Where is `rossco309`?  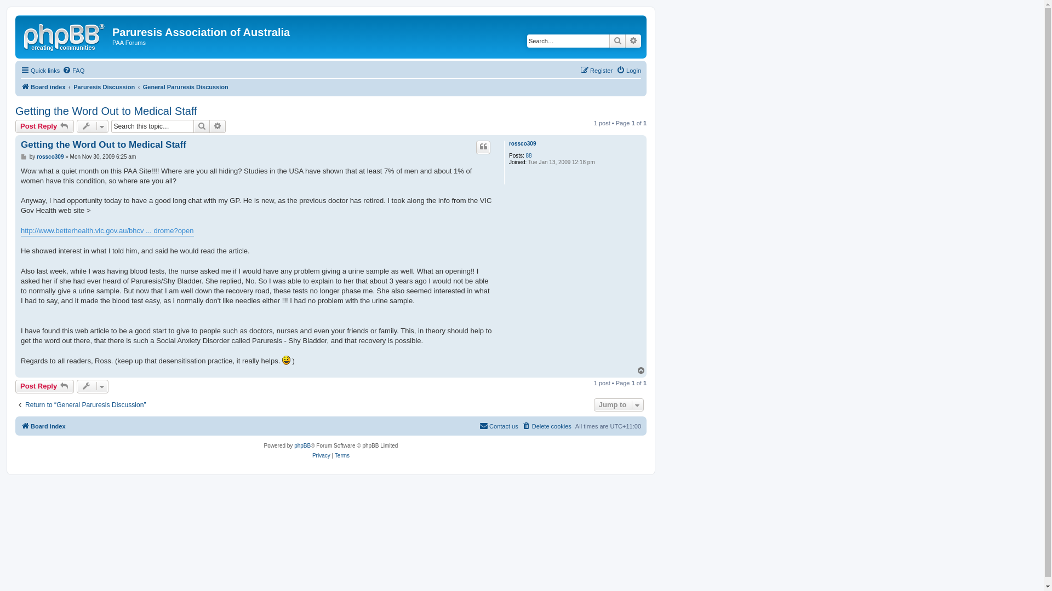
rossco309 is located at coordinates (50, 157).